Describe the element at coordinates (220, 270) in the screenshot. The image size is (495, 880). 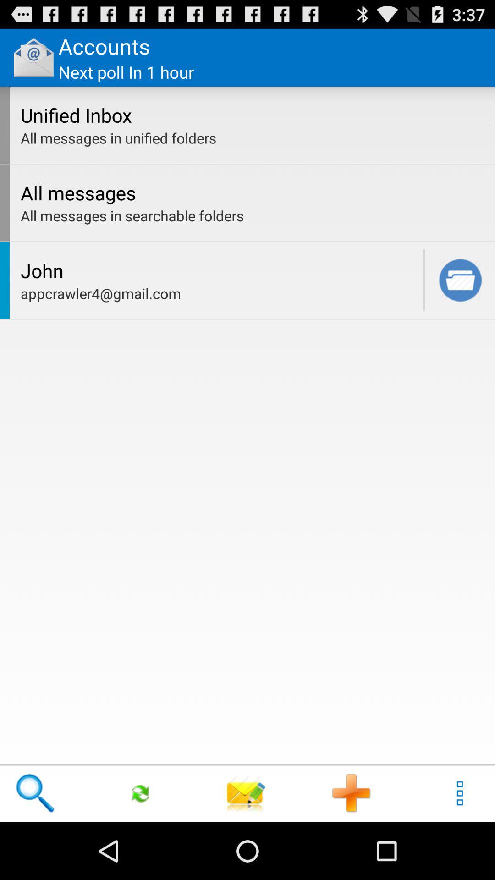
I see `launch john` at that location.